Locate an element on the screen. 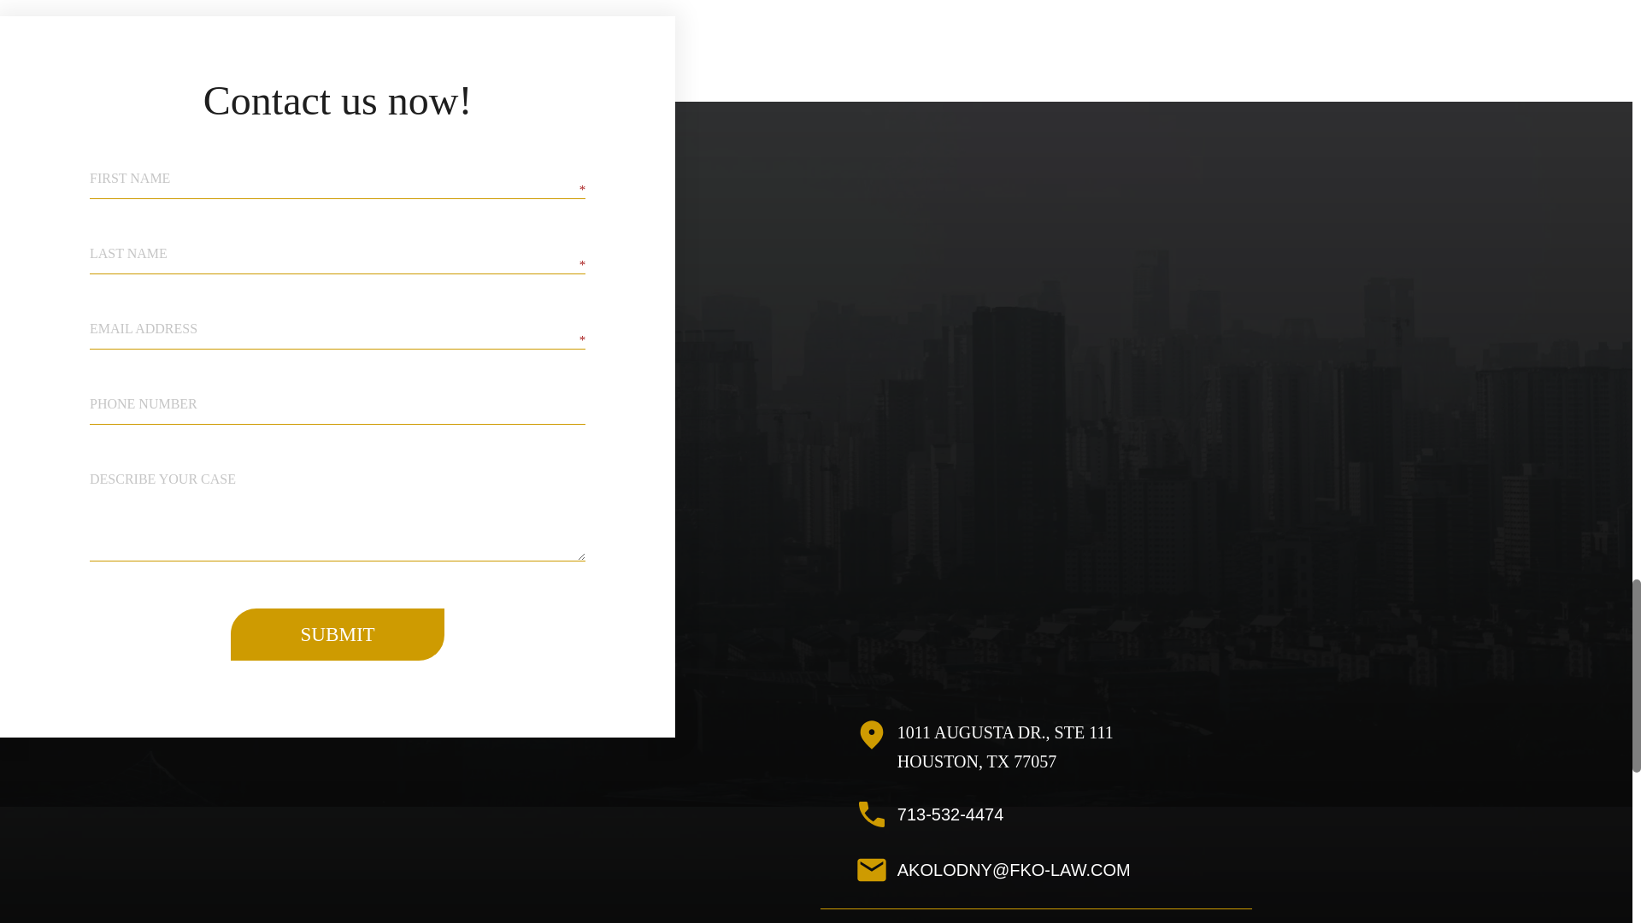 This screenshot has height=923, width=1641. Email is located at coordinates (1197, 870).